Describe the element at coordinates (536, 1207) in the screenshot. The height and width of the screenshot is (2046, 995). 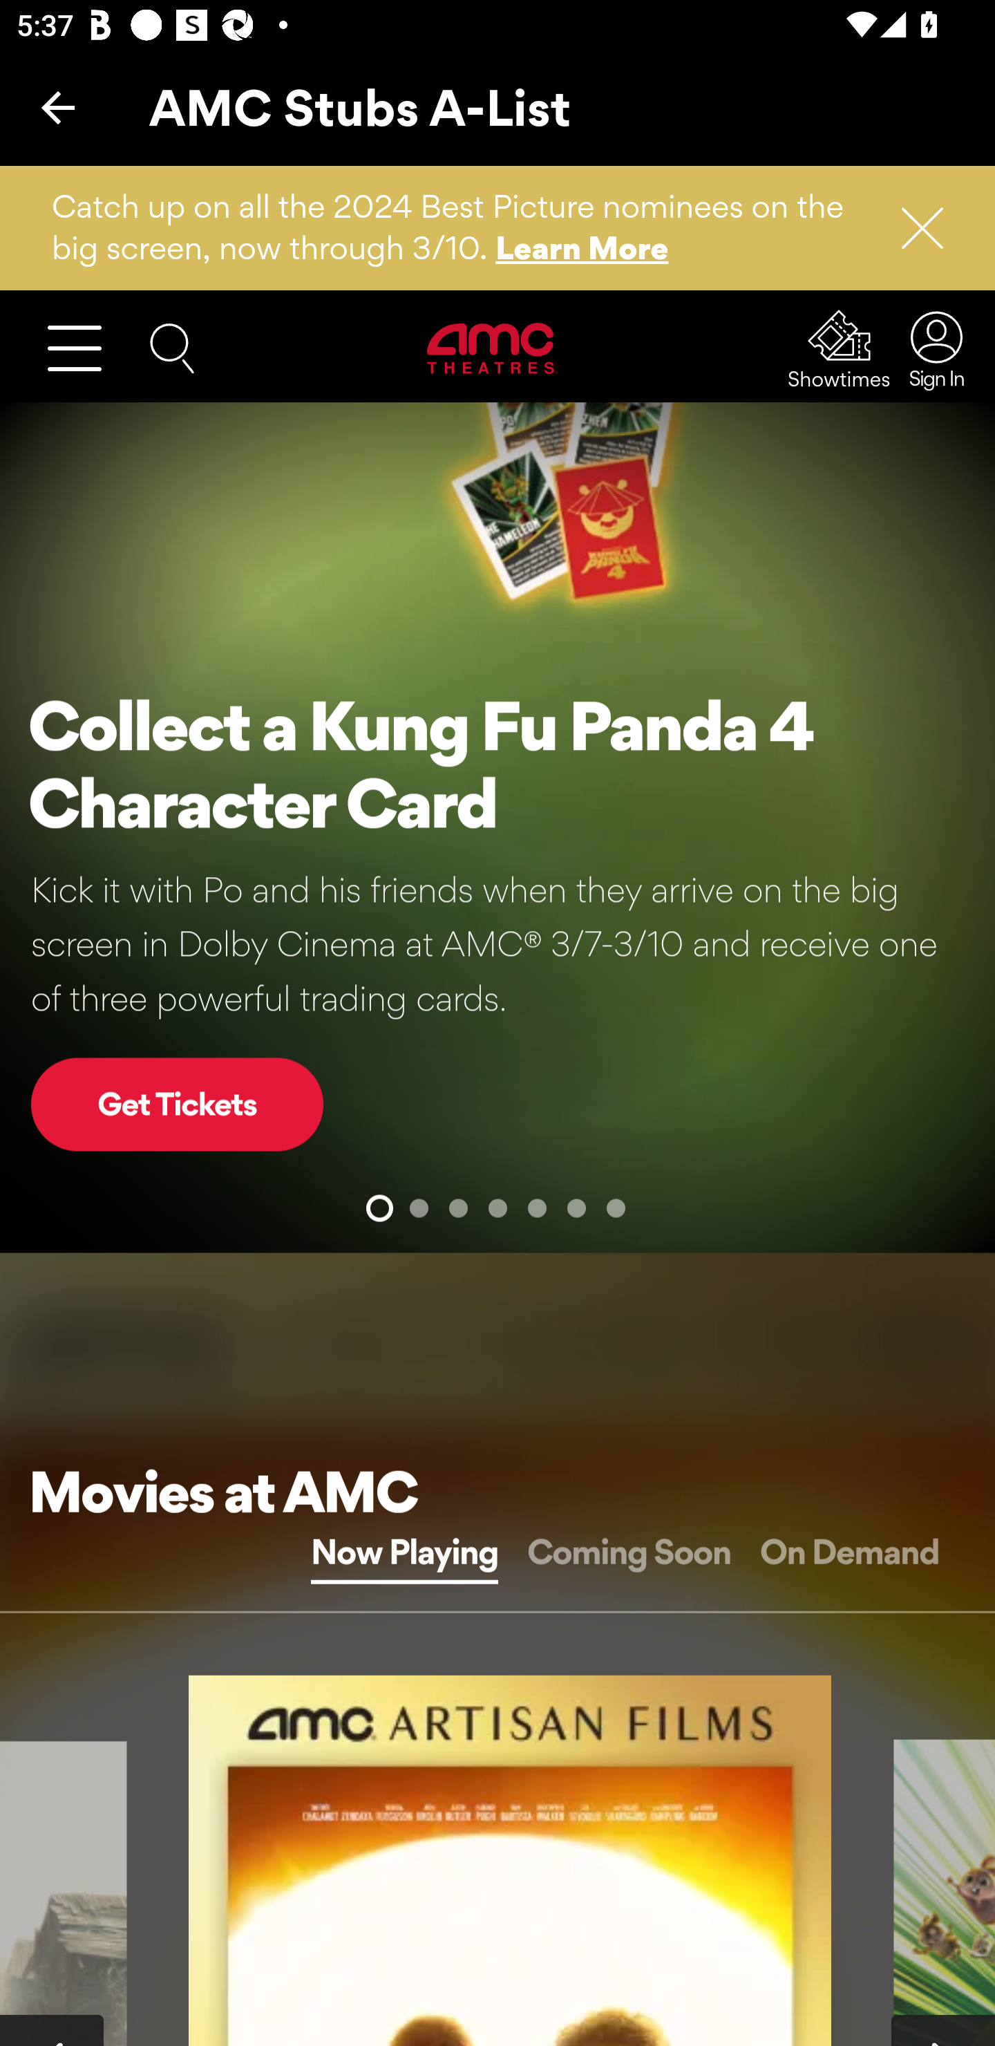
I see `Go to item undefined` at that location.